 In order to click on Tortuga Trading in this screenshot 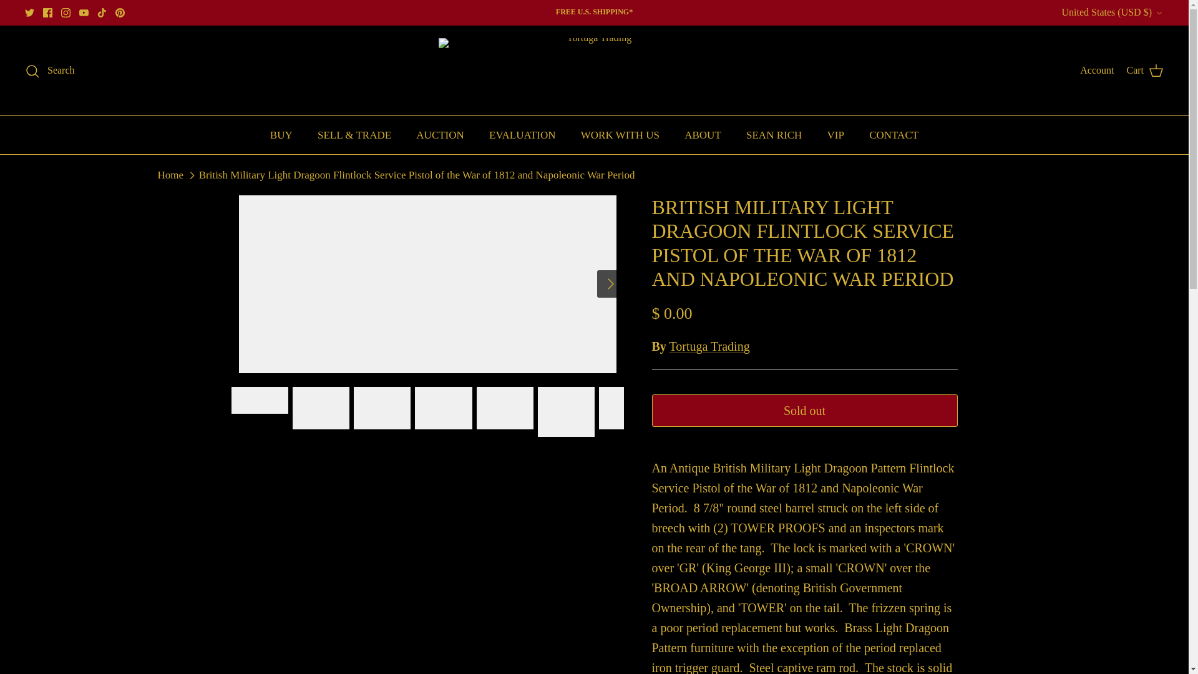, I will do `click(594, 70)`.